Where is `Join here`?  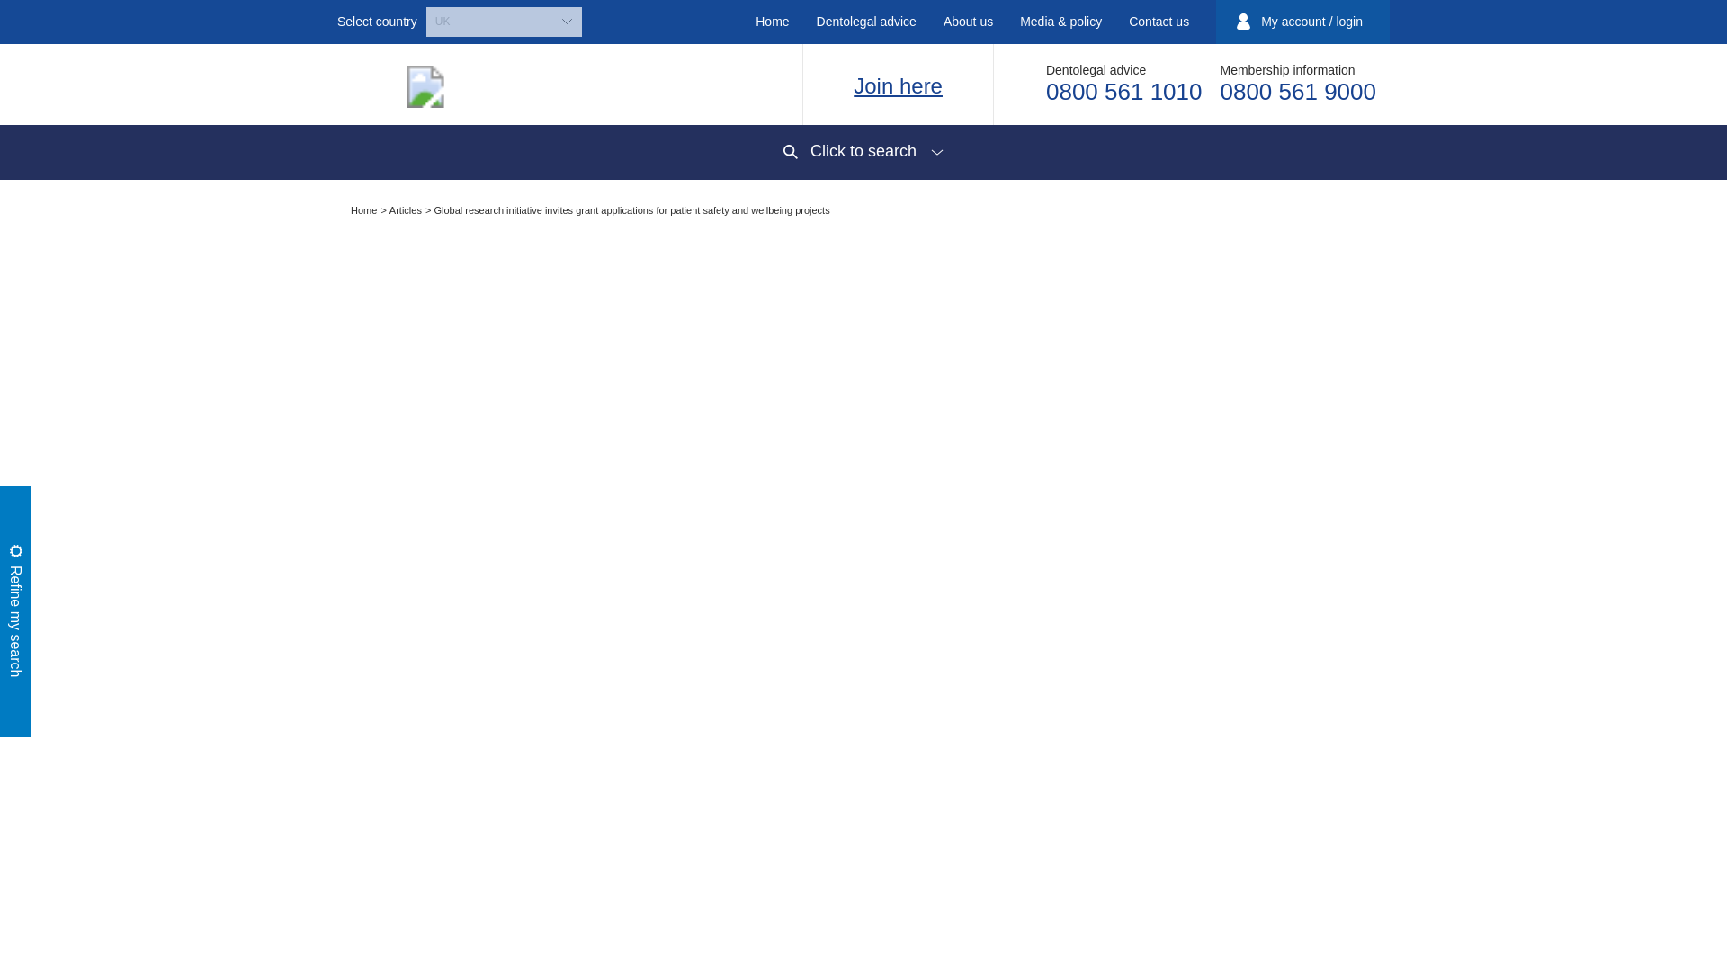 Join here is located at coordinates (898, 86).